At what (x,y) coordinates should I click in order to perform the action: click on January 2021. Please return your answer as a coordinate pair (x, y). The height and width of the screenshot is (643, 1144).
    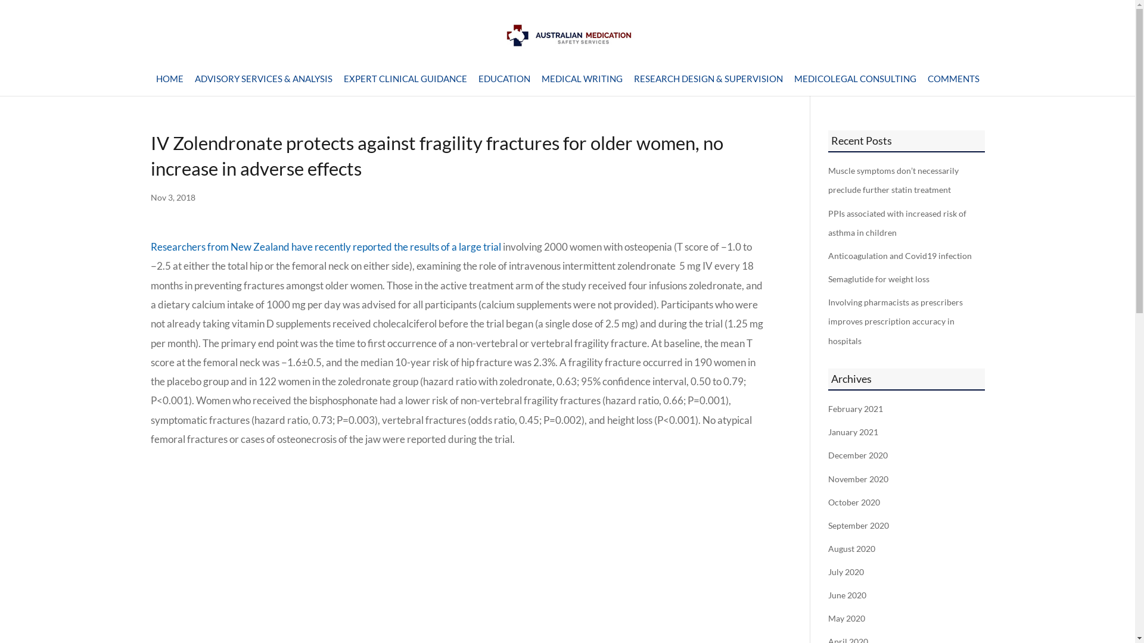
    Looking at the image, I should click on (853, 432).